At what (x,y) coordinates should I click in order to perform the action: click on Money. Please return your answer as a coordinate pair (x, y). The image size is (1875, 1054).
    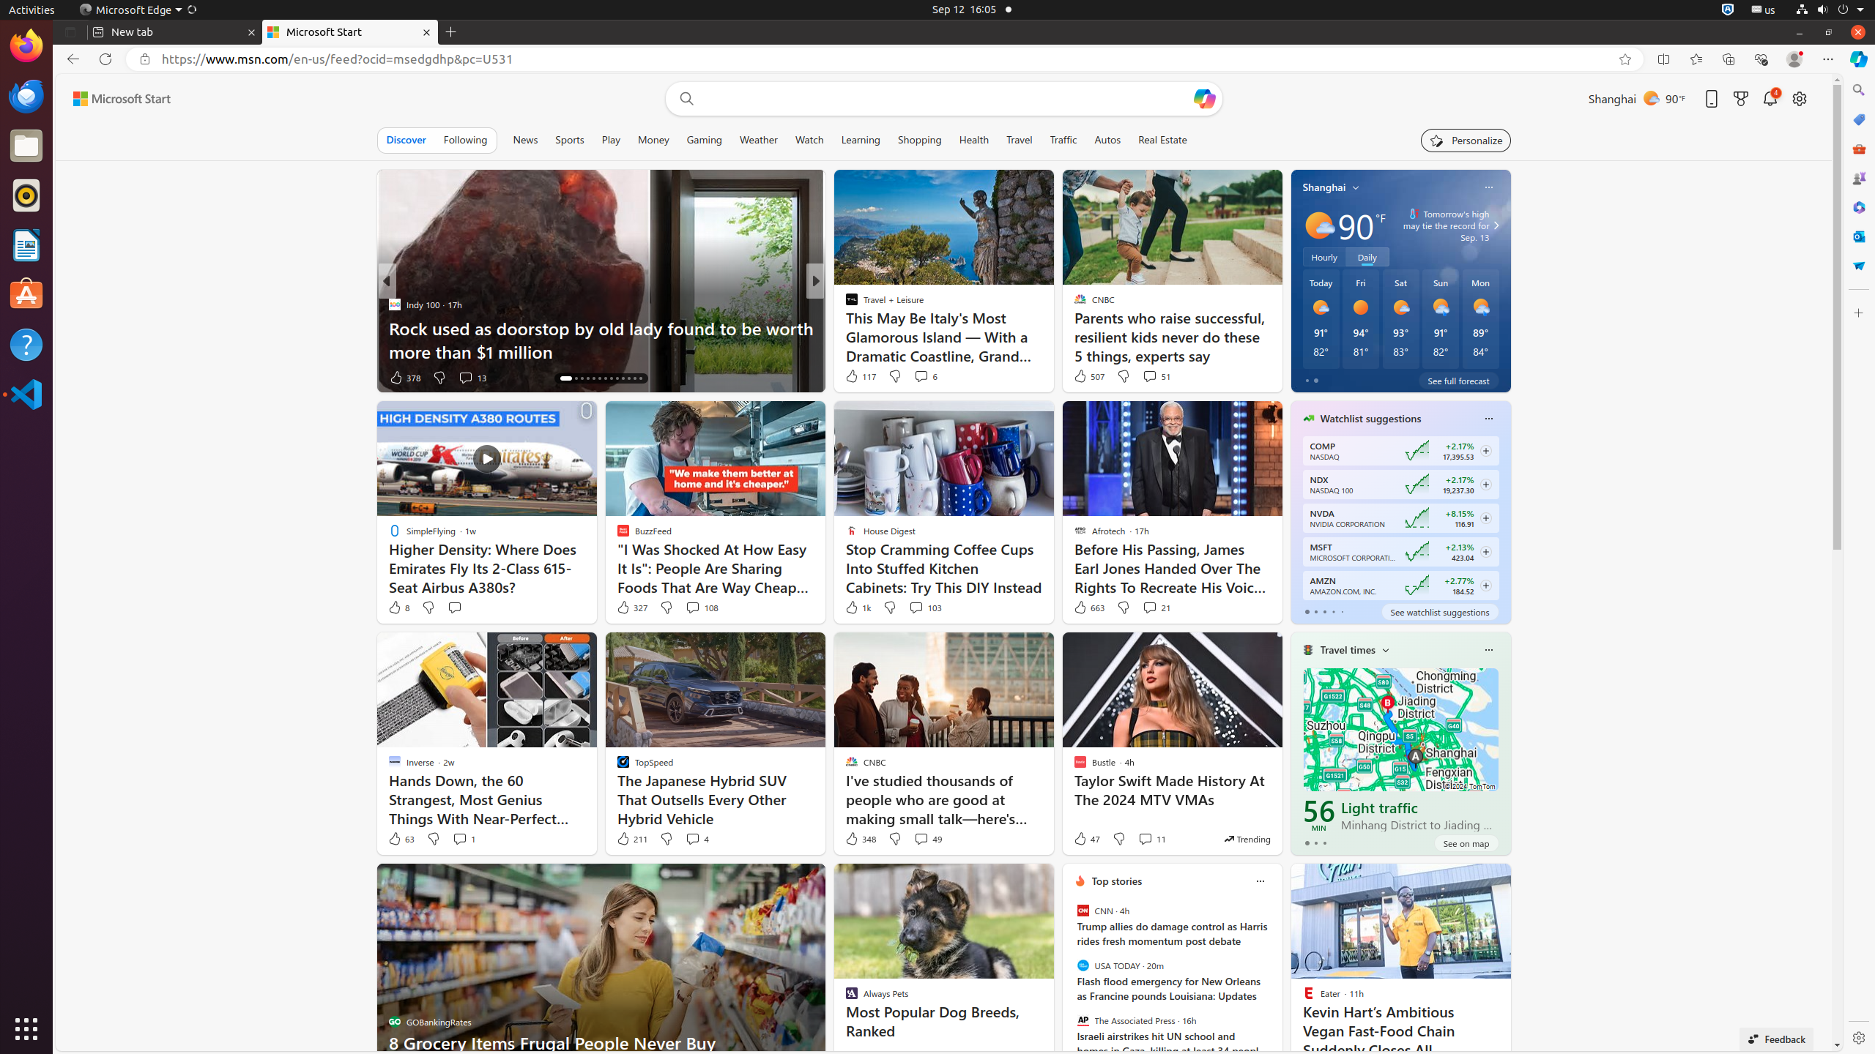
    Looking at the image, I should click on (653, 140).